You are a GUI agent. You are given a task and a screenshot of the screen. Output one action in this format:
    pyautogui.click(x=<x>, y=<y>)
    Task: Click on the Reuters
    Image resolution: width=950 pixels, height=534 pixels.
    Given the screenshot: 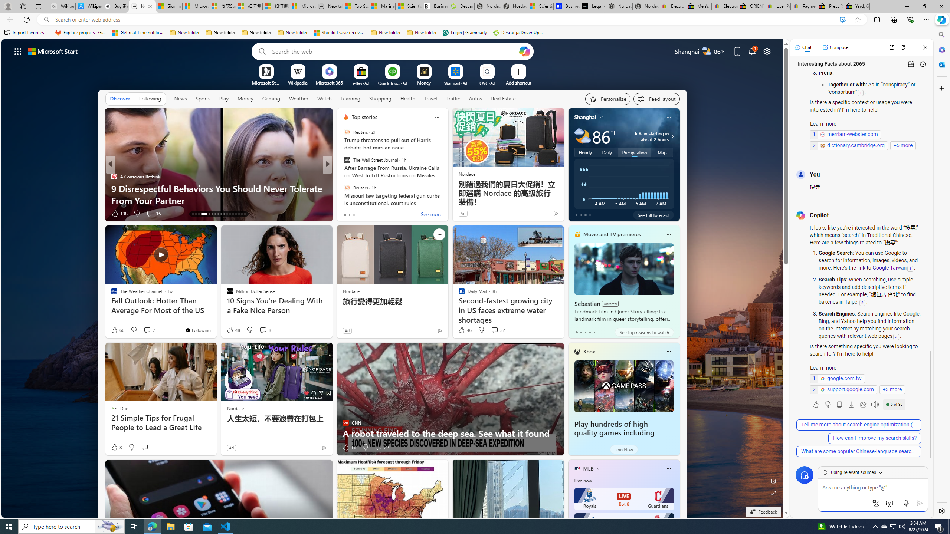 What is the action you would take?
    pyautogui.click(x=347, y=187)
    